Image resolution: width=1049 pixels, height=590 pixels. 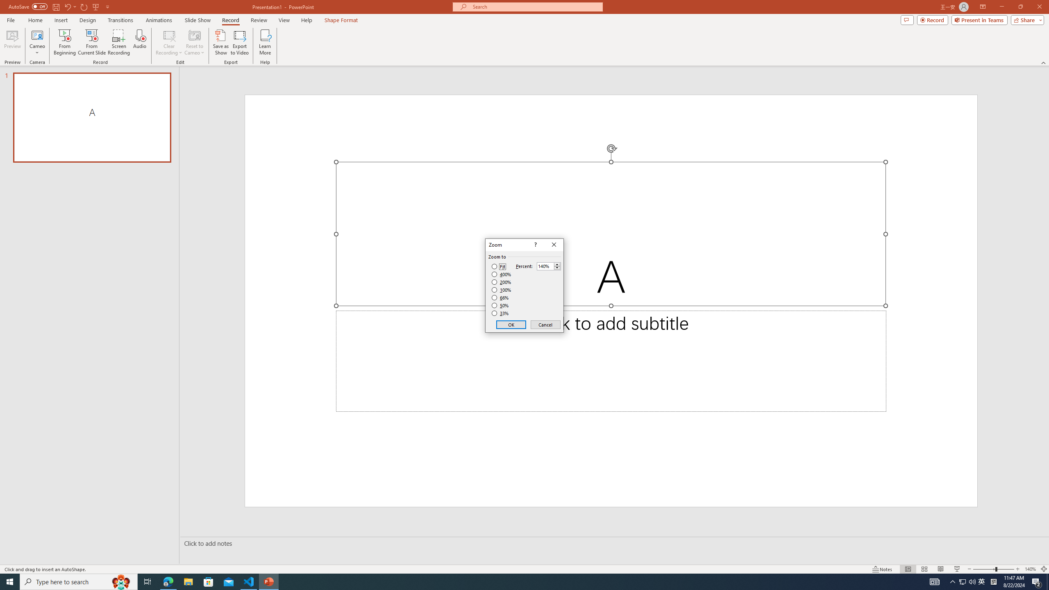 I want to click on Reset to Cameo, so click(x=194, y=42).